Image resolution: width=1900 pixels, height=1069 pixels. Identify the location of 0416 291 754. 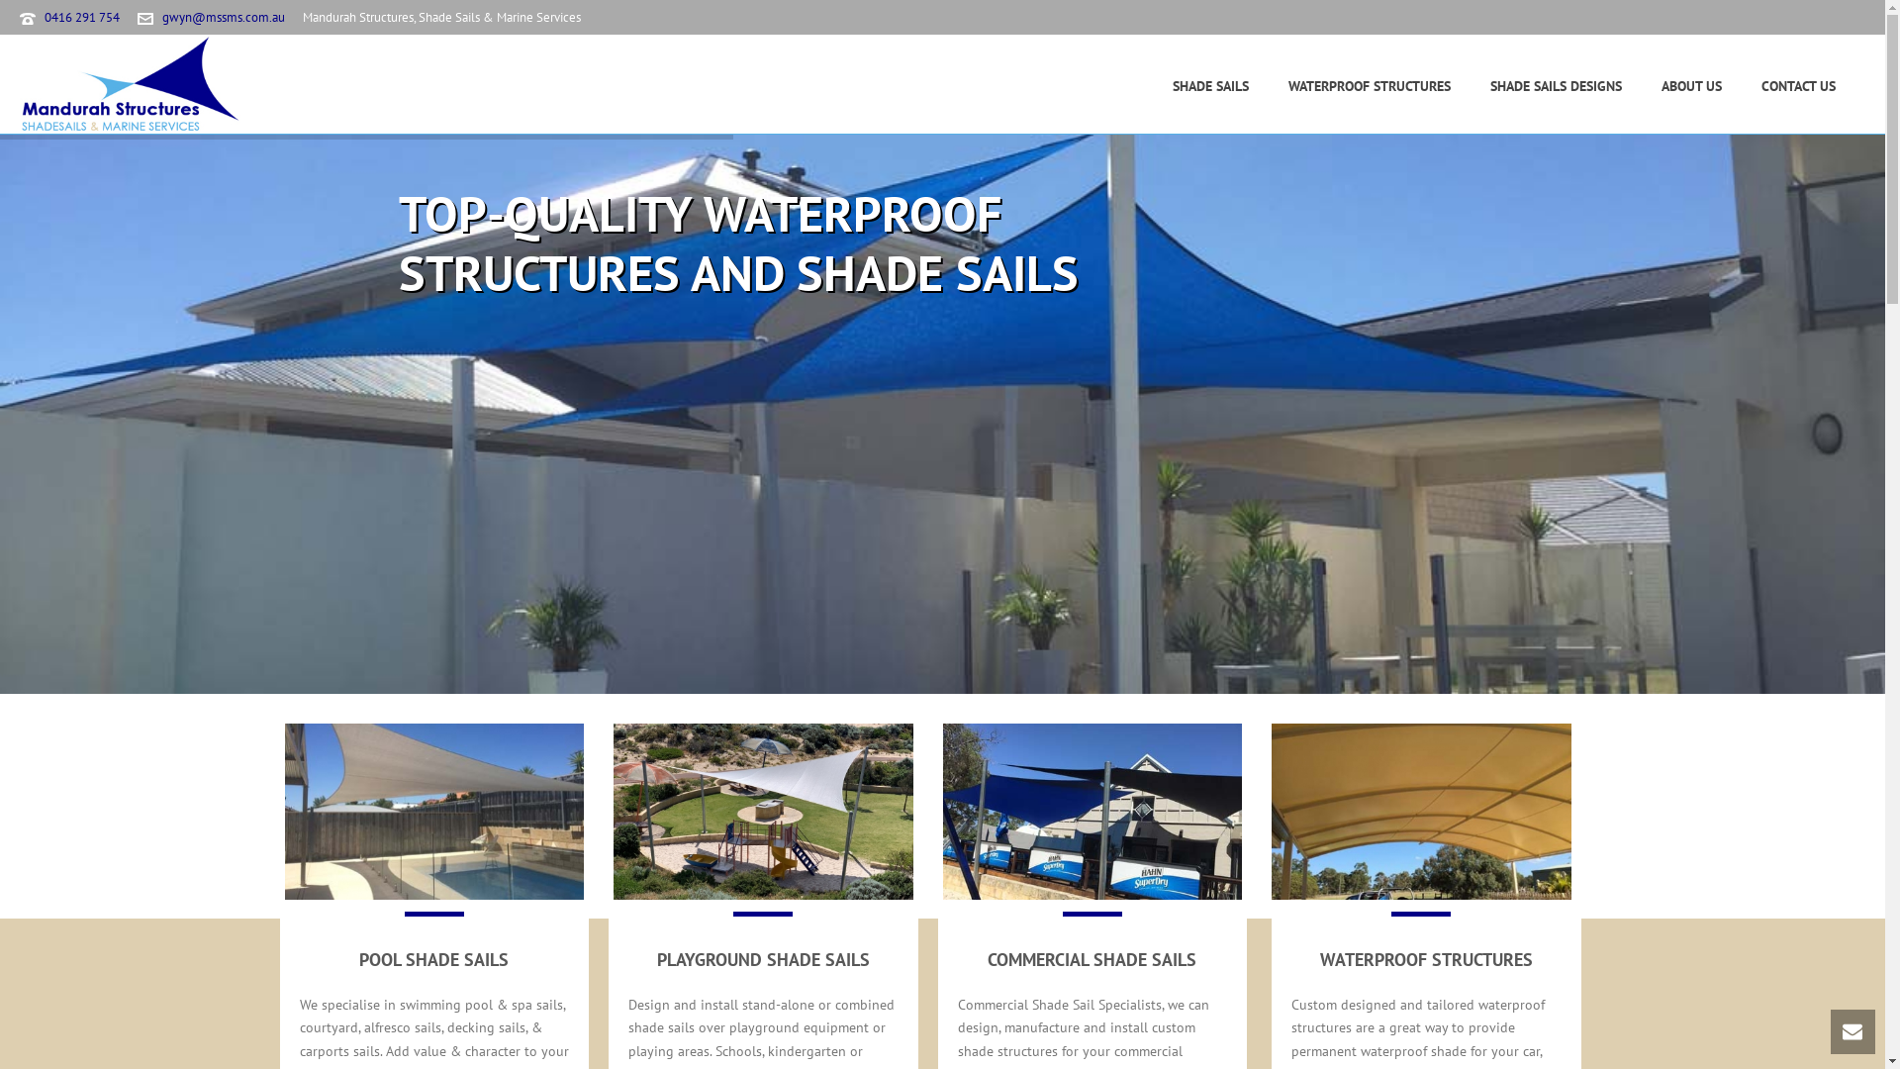
(82, 18).